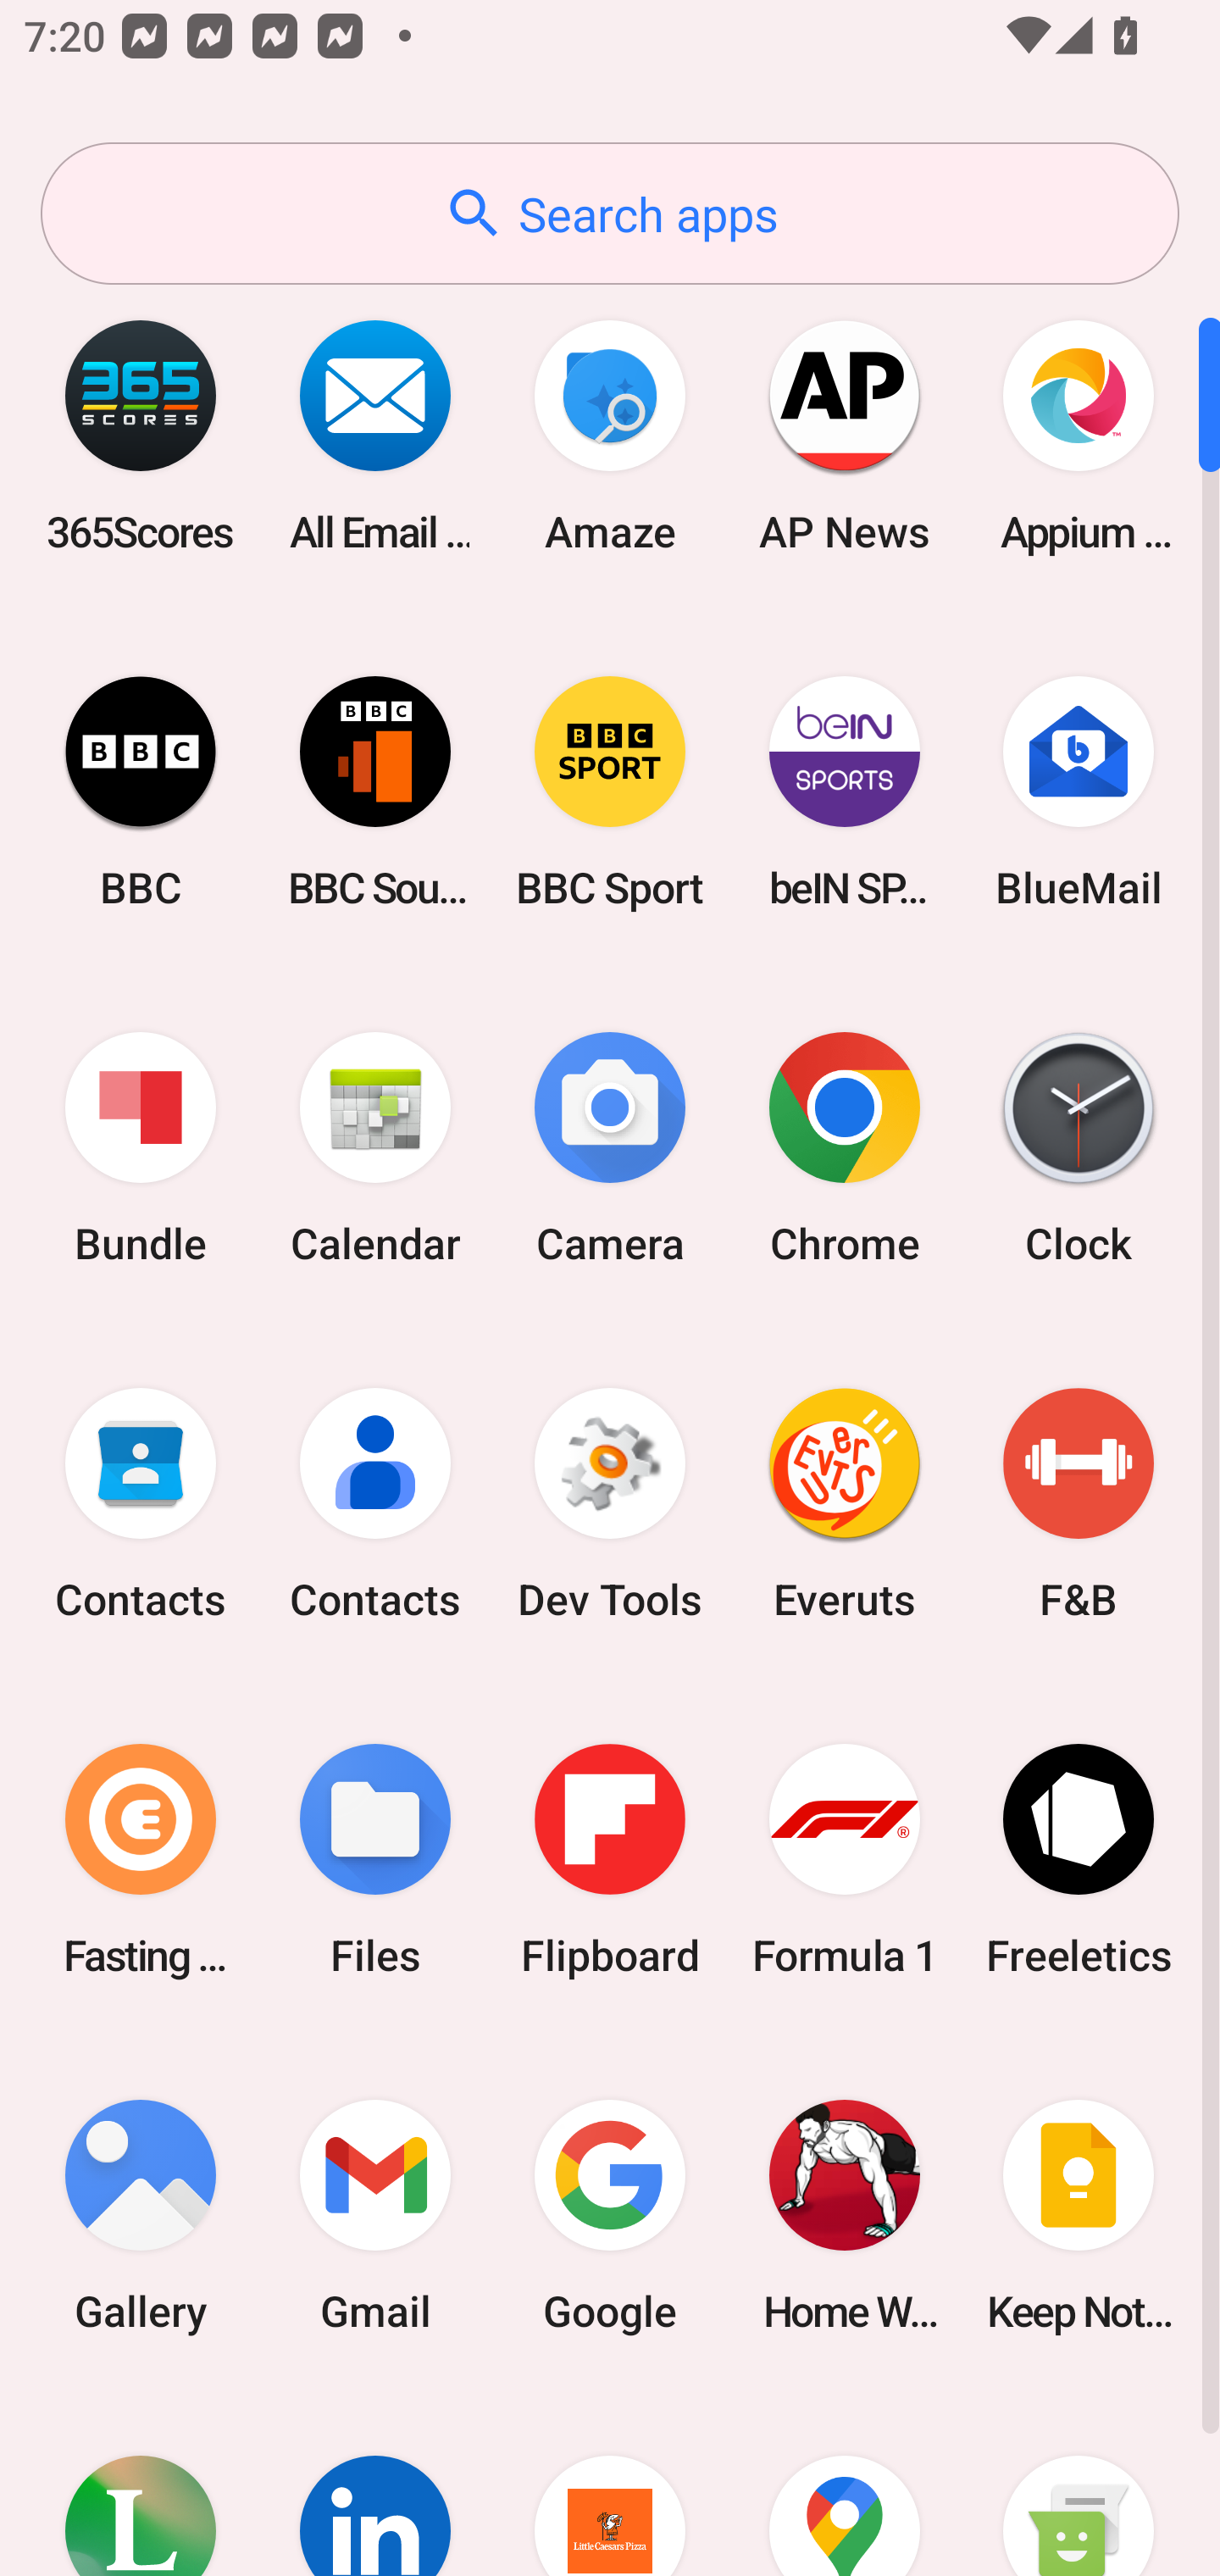 The width and height of the screenshot is (1220, 2576). What do you see at coordinates (844, 1504) in the screenshot?
I see `Everuts` at bounding box center [844, 1504].